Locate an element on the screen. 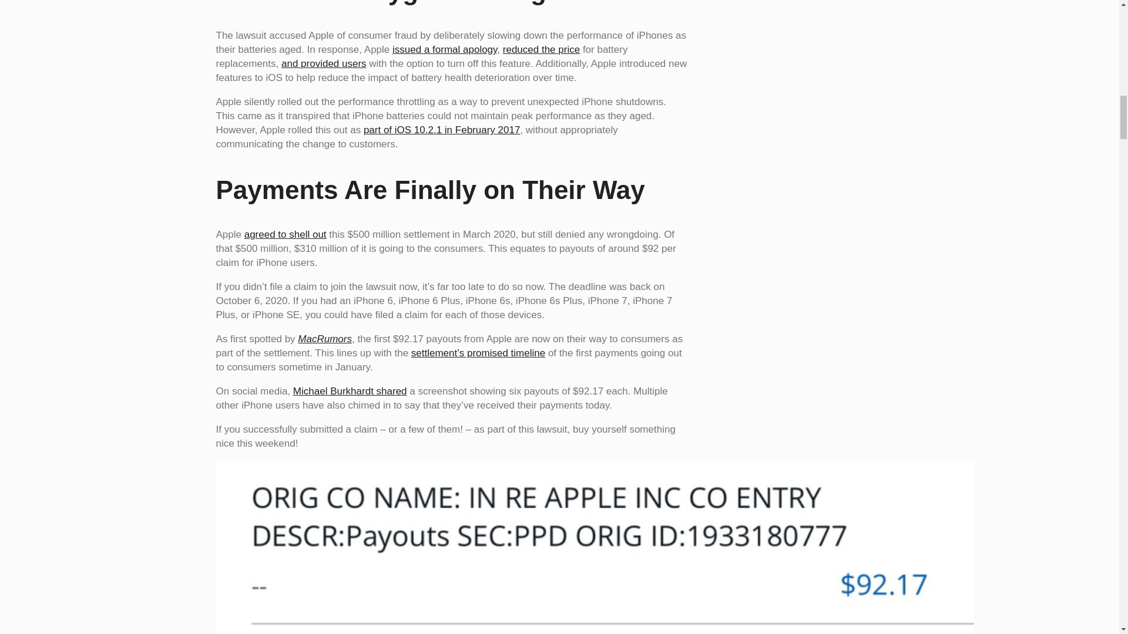 The width and height of the screenshot is (1128, 634). Michael Burkhardt shared is located at coordinates (350, 391).